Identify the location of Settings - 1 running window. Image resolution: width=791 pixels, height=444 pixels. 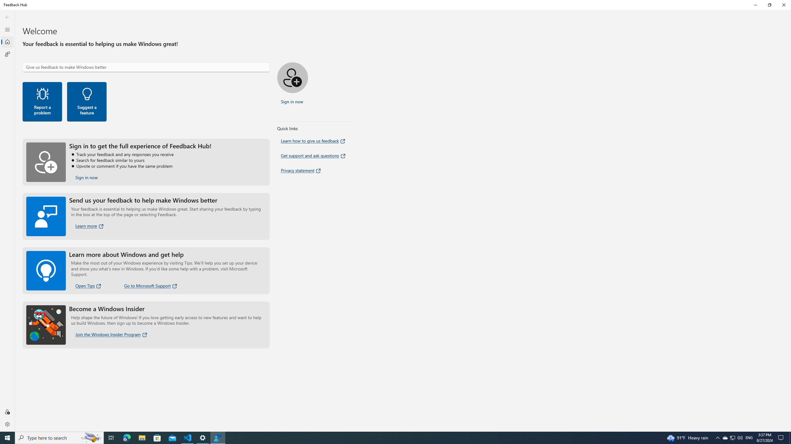
(203, 438).